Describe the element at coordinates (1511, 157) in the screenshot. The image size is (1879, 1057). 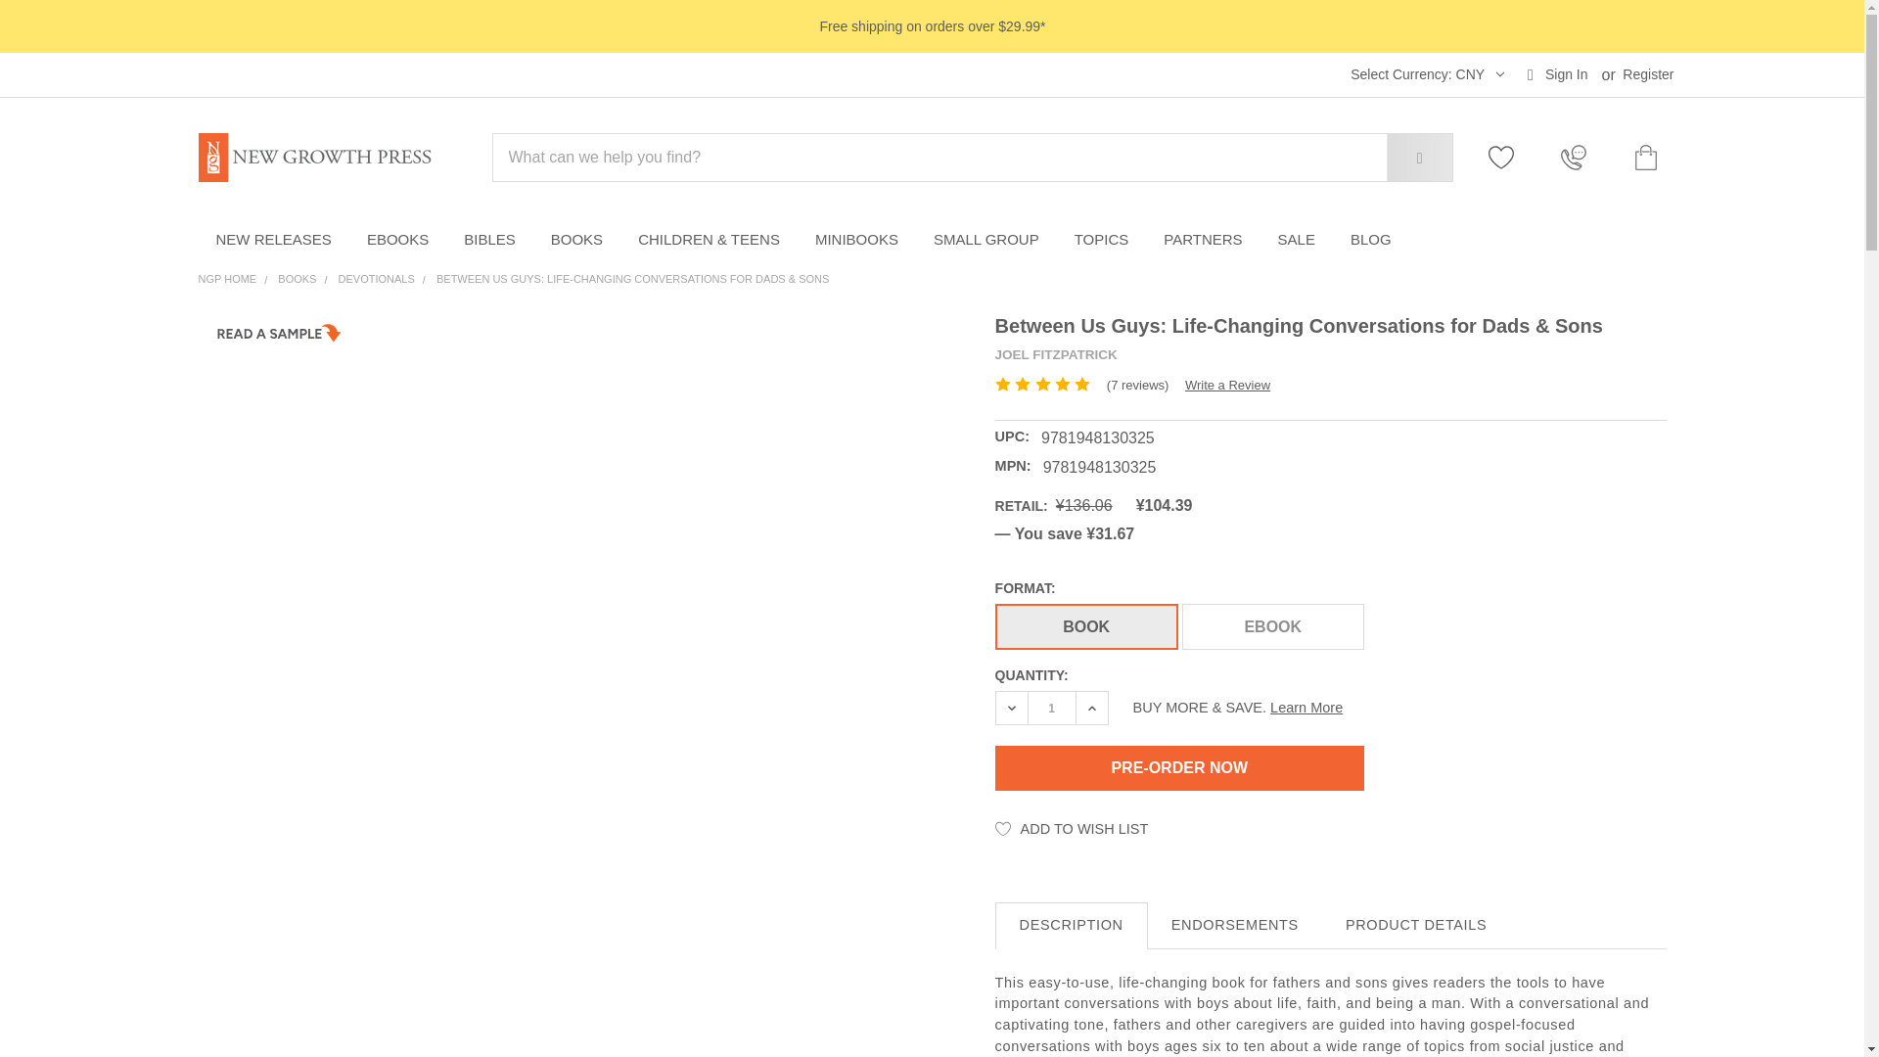
I see `Wish Lists` at that location.